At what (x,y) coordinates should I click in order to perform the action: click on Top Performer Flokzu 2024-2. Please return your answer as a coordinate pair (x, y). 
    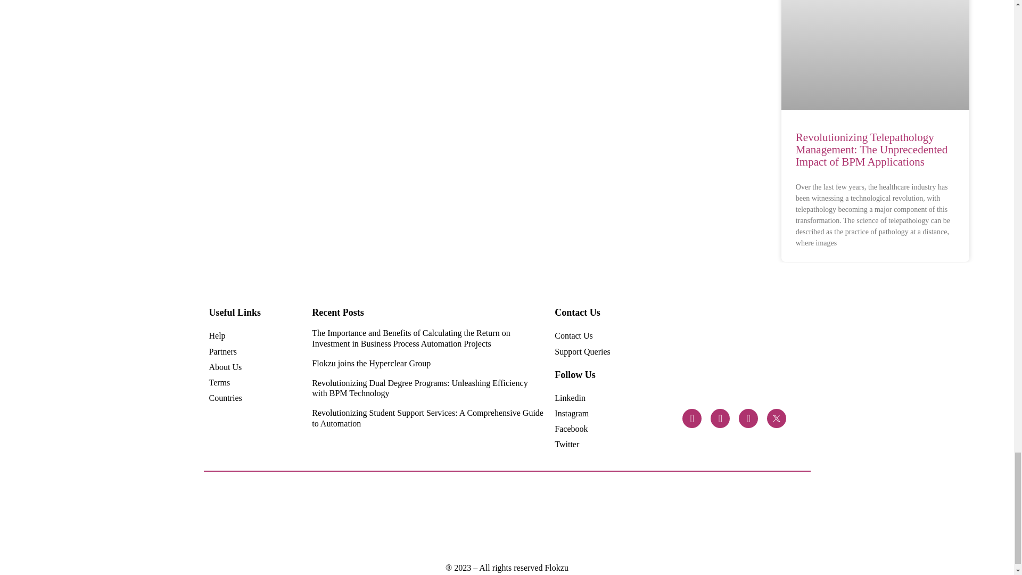
    Looking at the image, I should click on (393, 518).